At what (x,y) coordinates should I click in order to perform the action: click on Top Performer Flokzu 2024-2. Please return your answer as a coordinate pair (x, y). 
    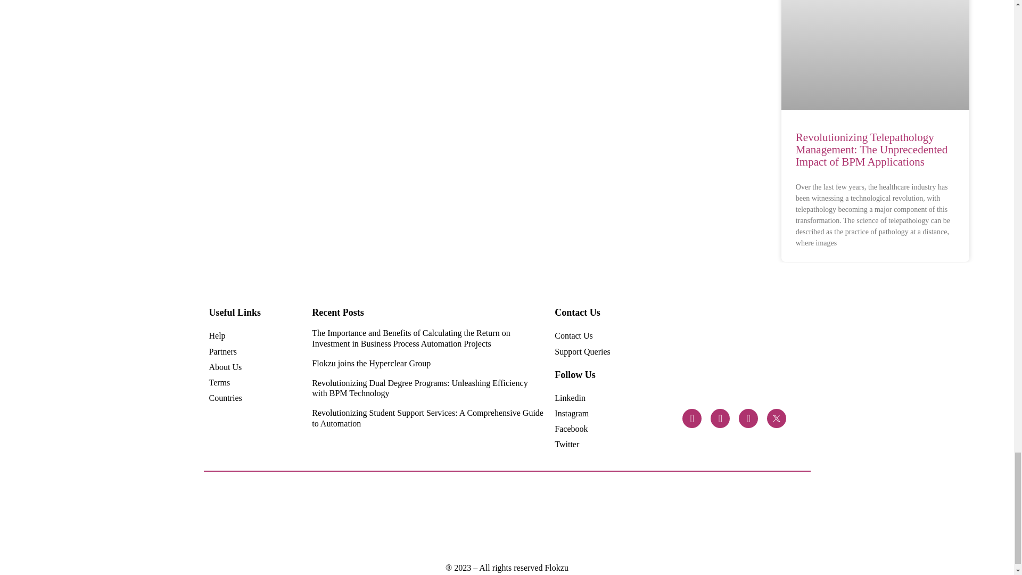
    Looking at the image, I should click on (393, 518).